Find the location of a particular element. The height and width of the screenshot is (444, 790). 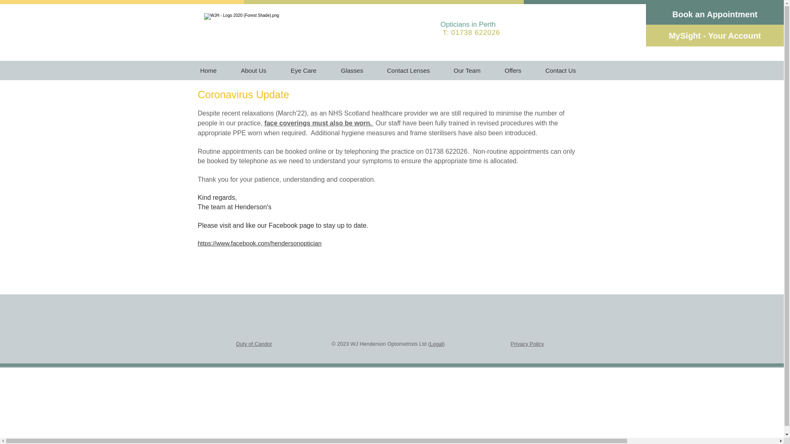

Offers is located at coordinates (519, 70).